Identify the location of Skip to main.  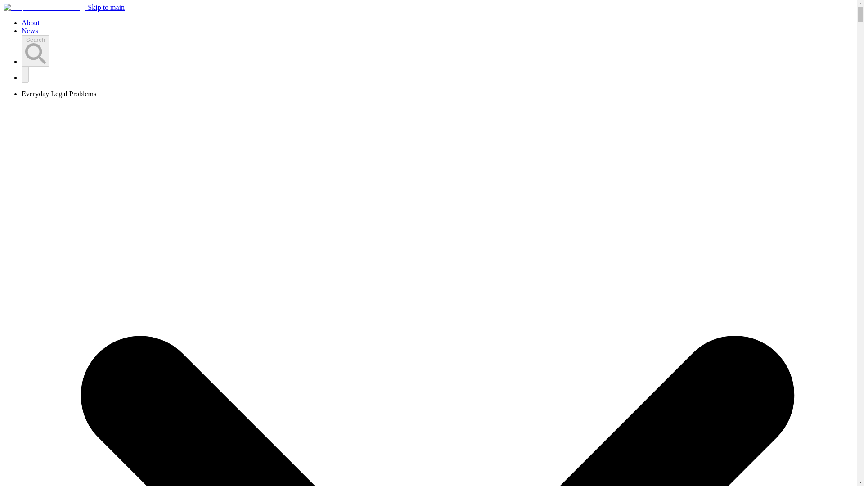
(106, 7).